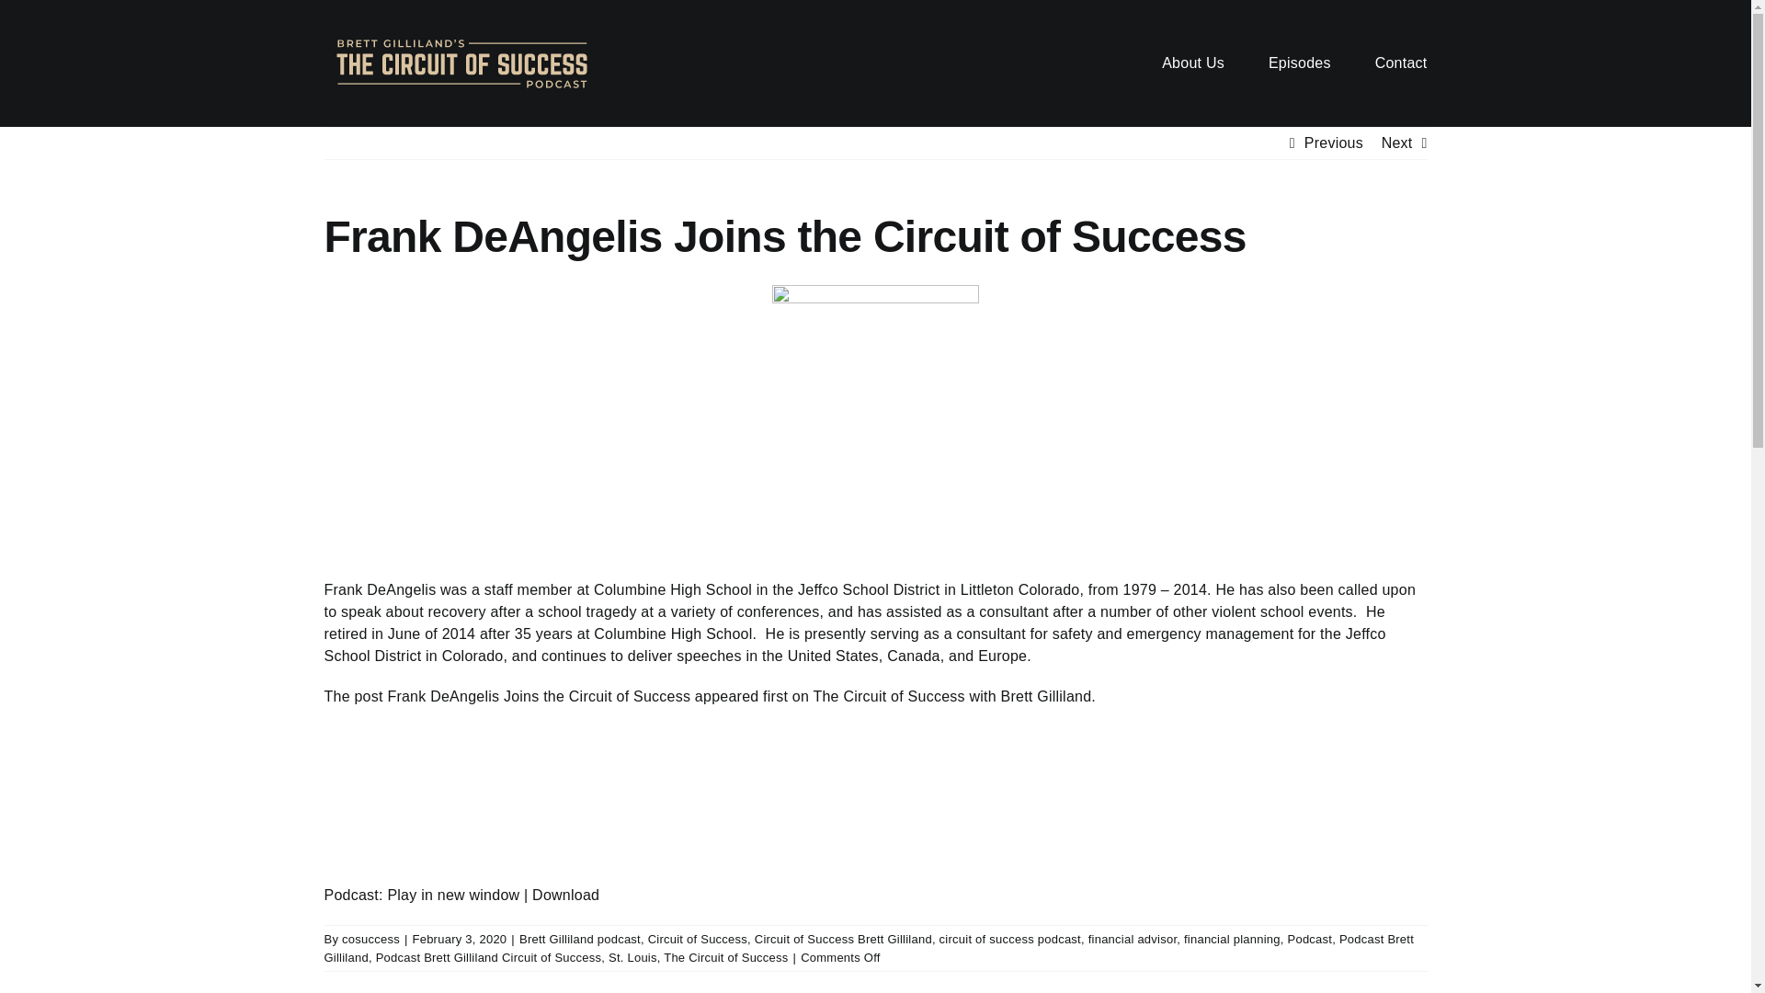 The width and height of the screenshot is (1765, 993). Describe the element at coordinates (538, 696) in the screenshot. I see `Frank DeAngelis Joins the Circuit of Success` at that location.